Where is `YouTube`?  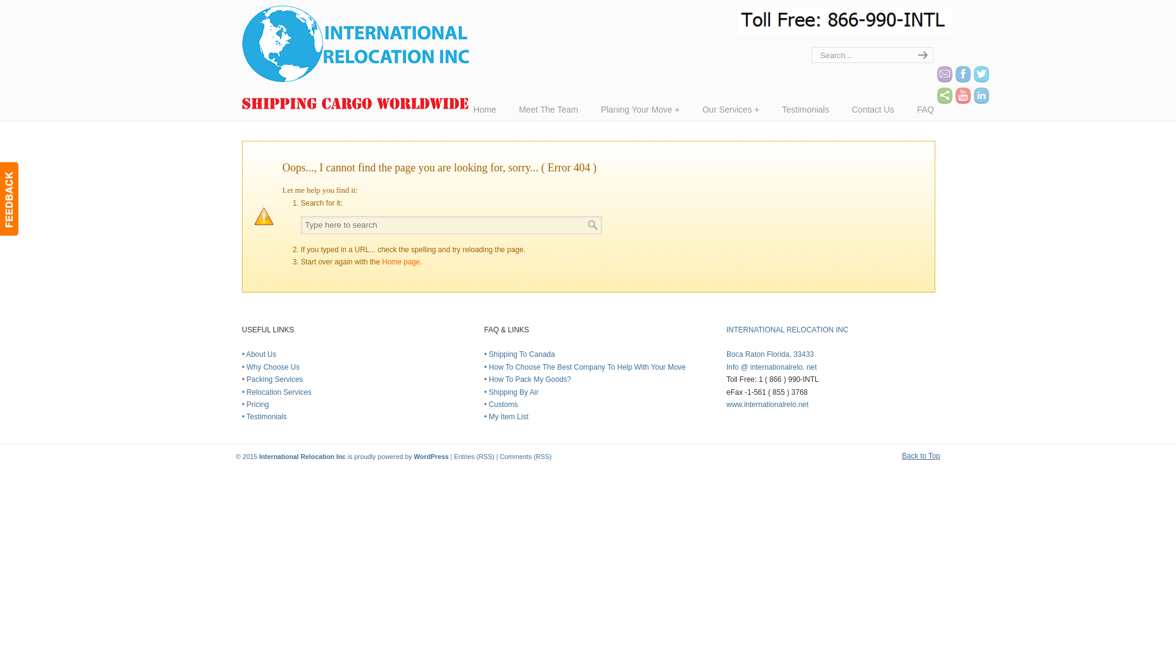
YouTube is located at coordinates (963, 95).